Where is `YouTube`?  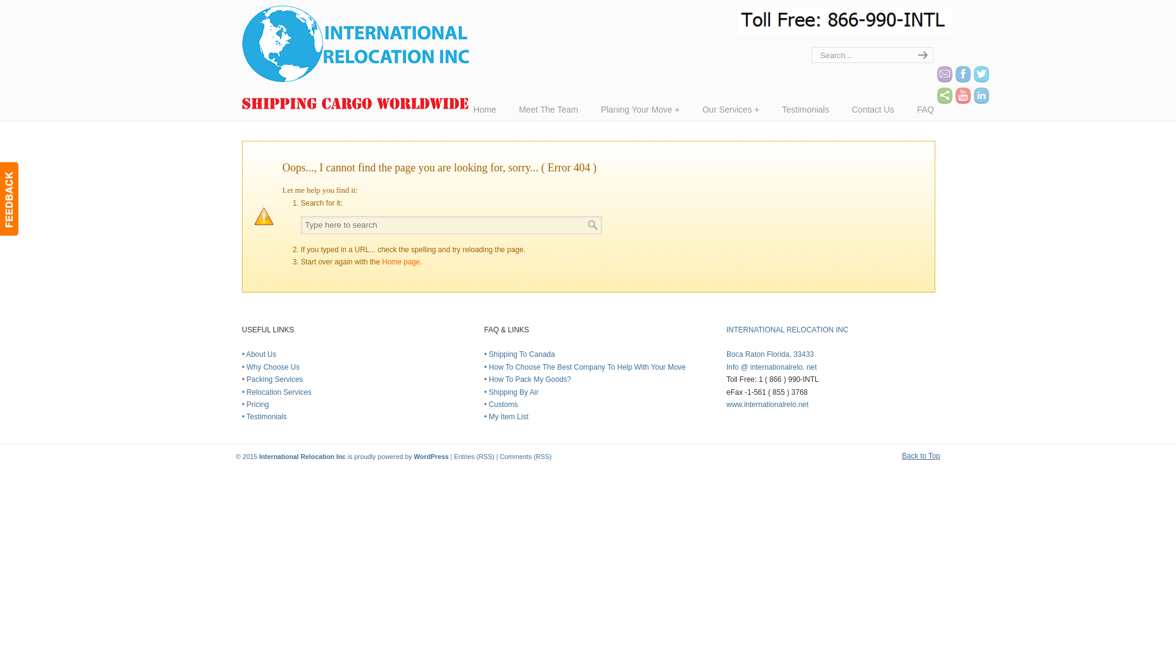
YouTube is located at coordinates (963, 95).